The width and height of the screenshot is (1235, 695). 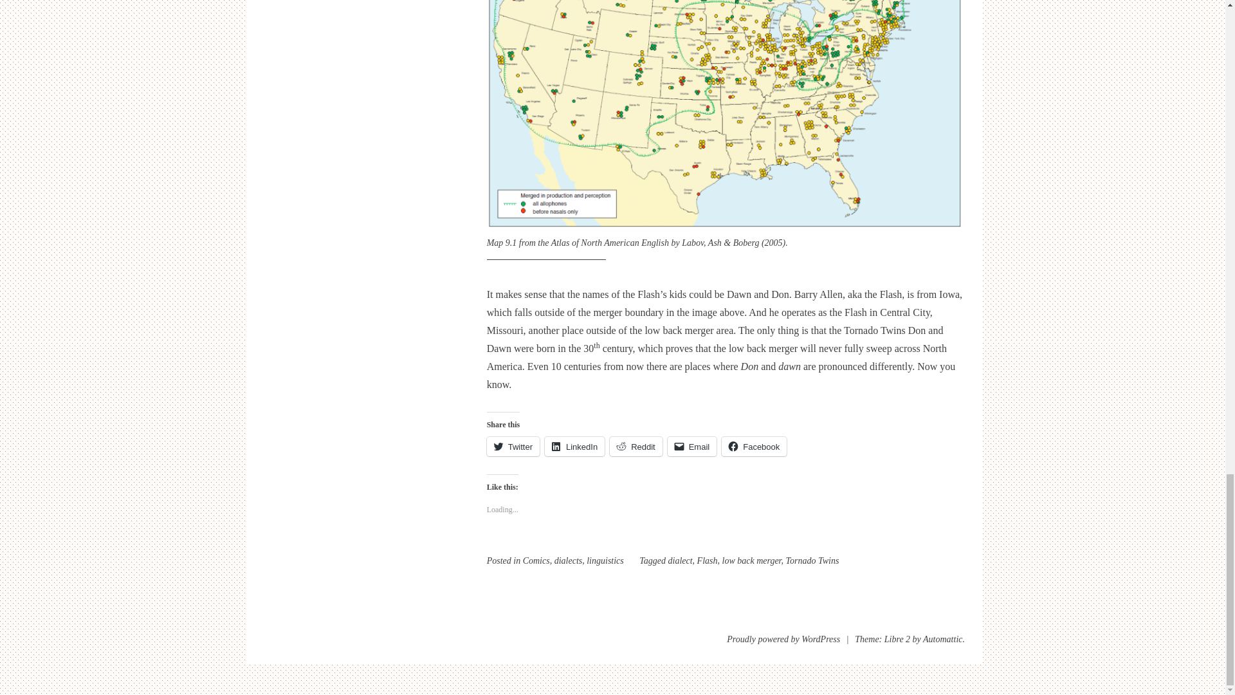 What do you see at coordinates (574, 447) in the screenshot?
I see `LinkedIn` at bounding box center [574, 447].